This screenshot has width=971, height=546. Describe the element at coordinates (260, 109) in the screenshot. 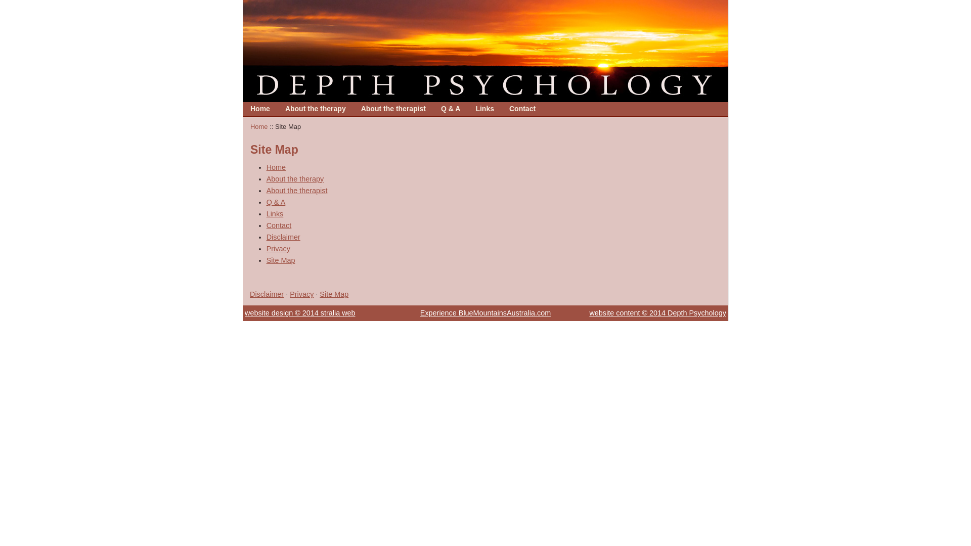

I see `Home` at that location.